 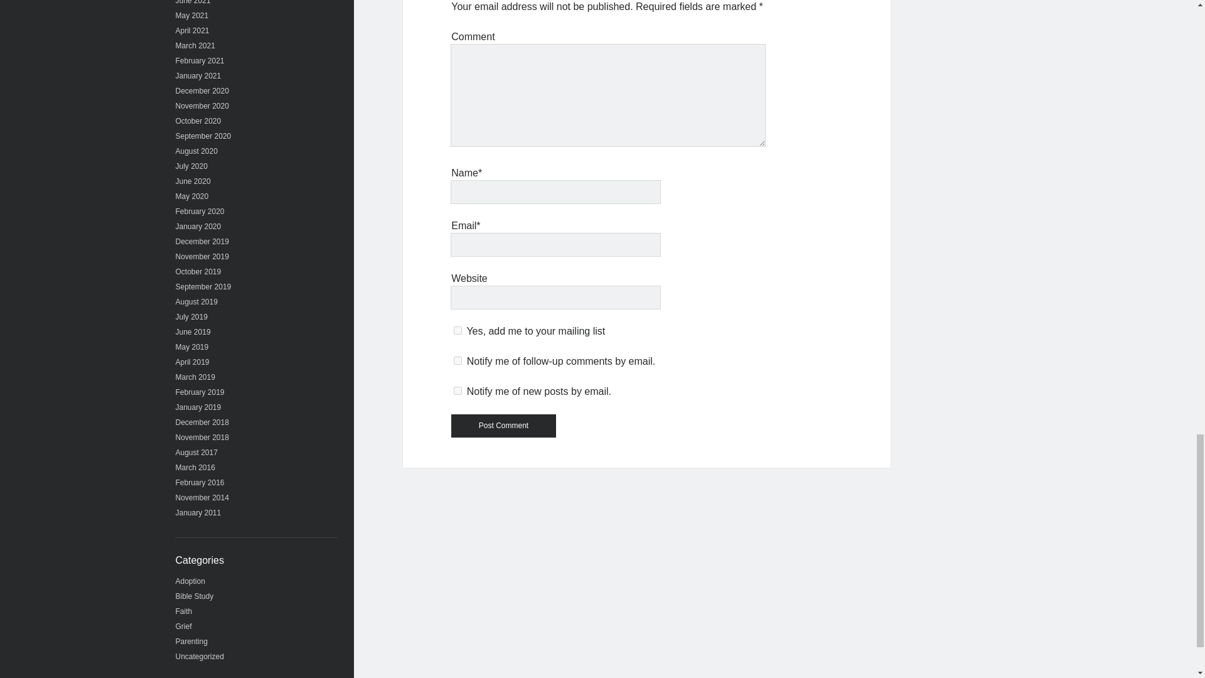 What do you see at coordinates (458, 390) in the screenshot?
I see `subscribe` at bounding box center [458, 390].